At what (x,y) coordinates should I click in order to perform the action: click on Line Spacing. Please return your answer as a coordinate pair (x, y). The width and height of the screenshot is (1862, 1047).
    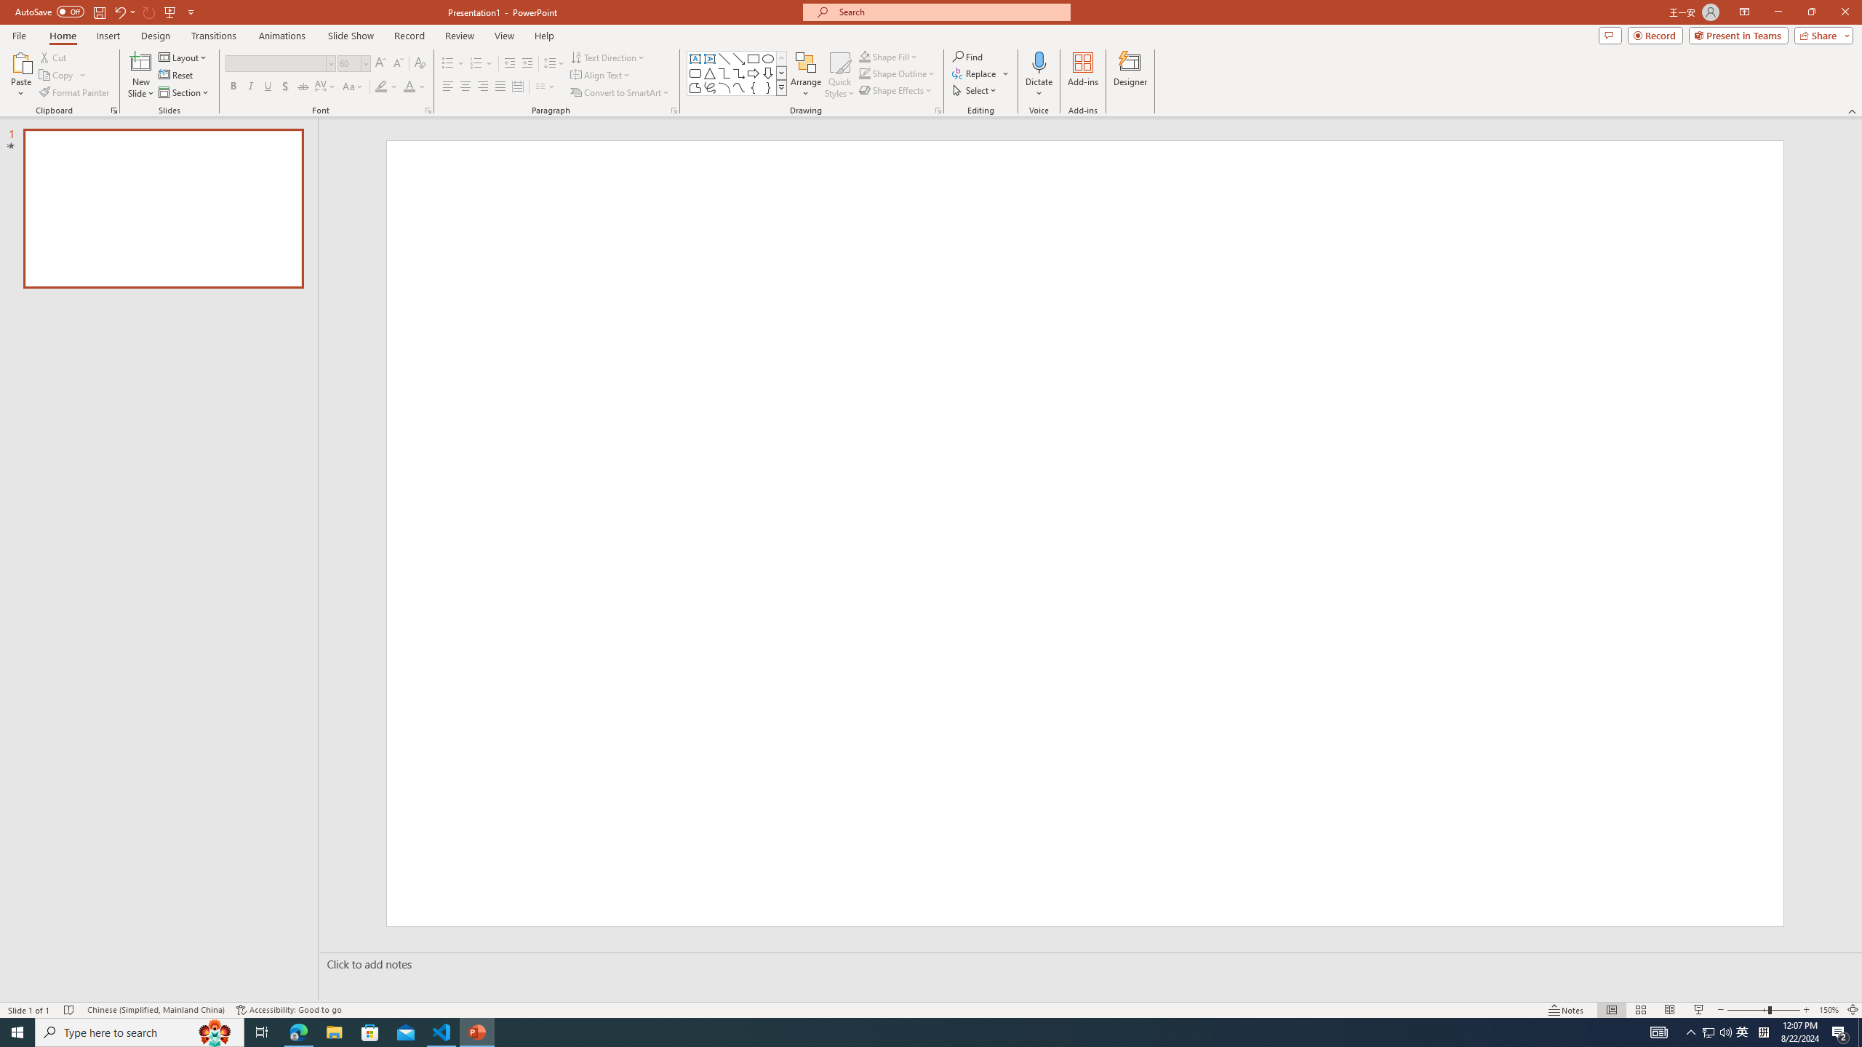
    Looking at the image, I should click on (554, 64).